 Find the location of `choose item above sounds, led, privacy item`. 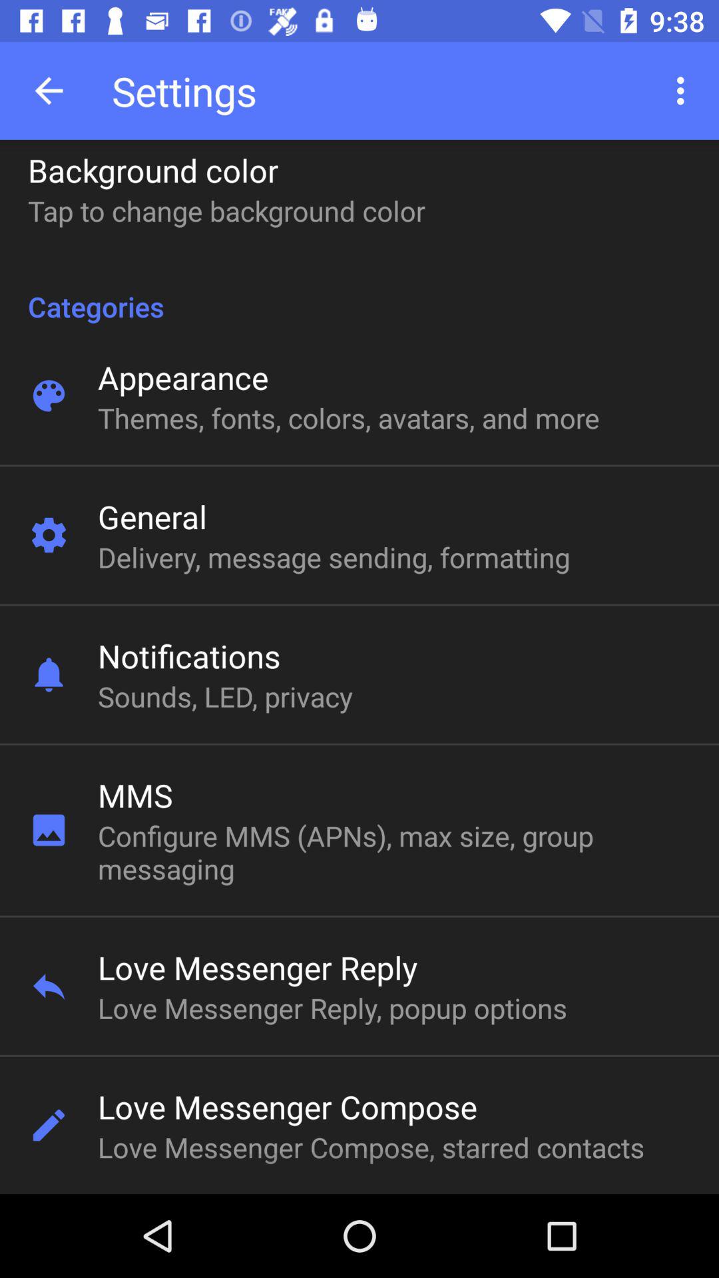

choose item above sounds, led, privacy item is located at coordinates (189, 655).